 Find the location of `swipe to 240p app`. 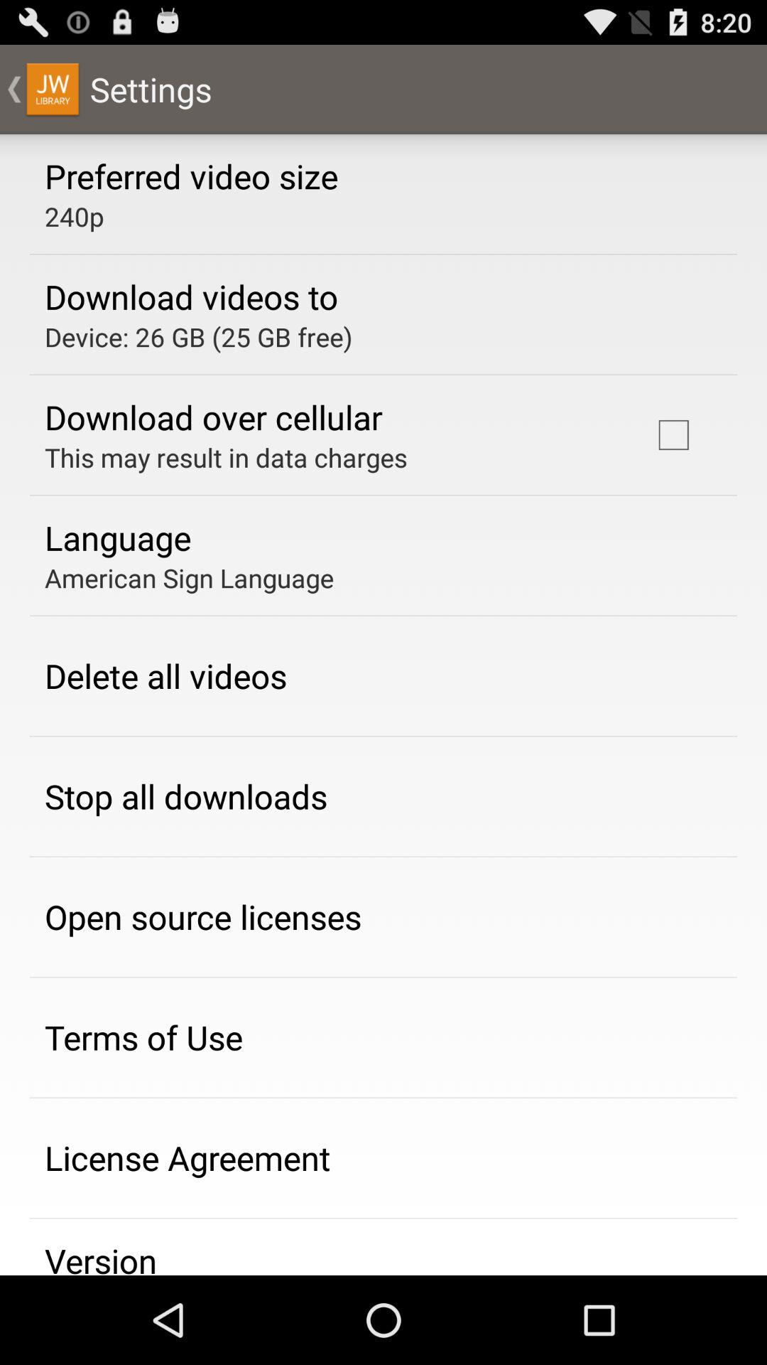

swipe to 240p app is located at coordinates (74, 216).